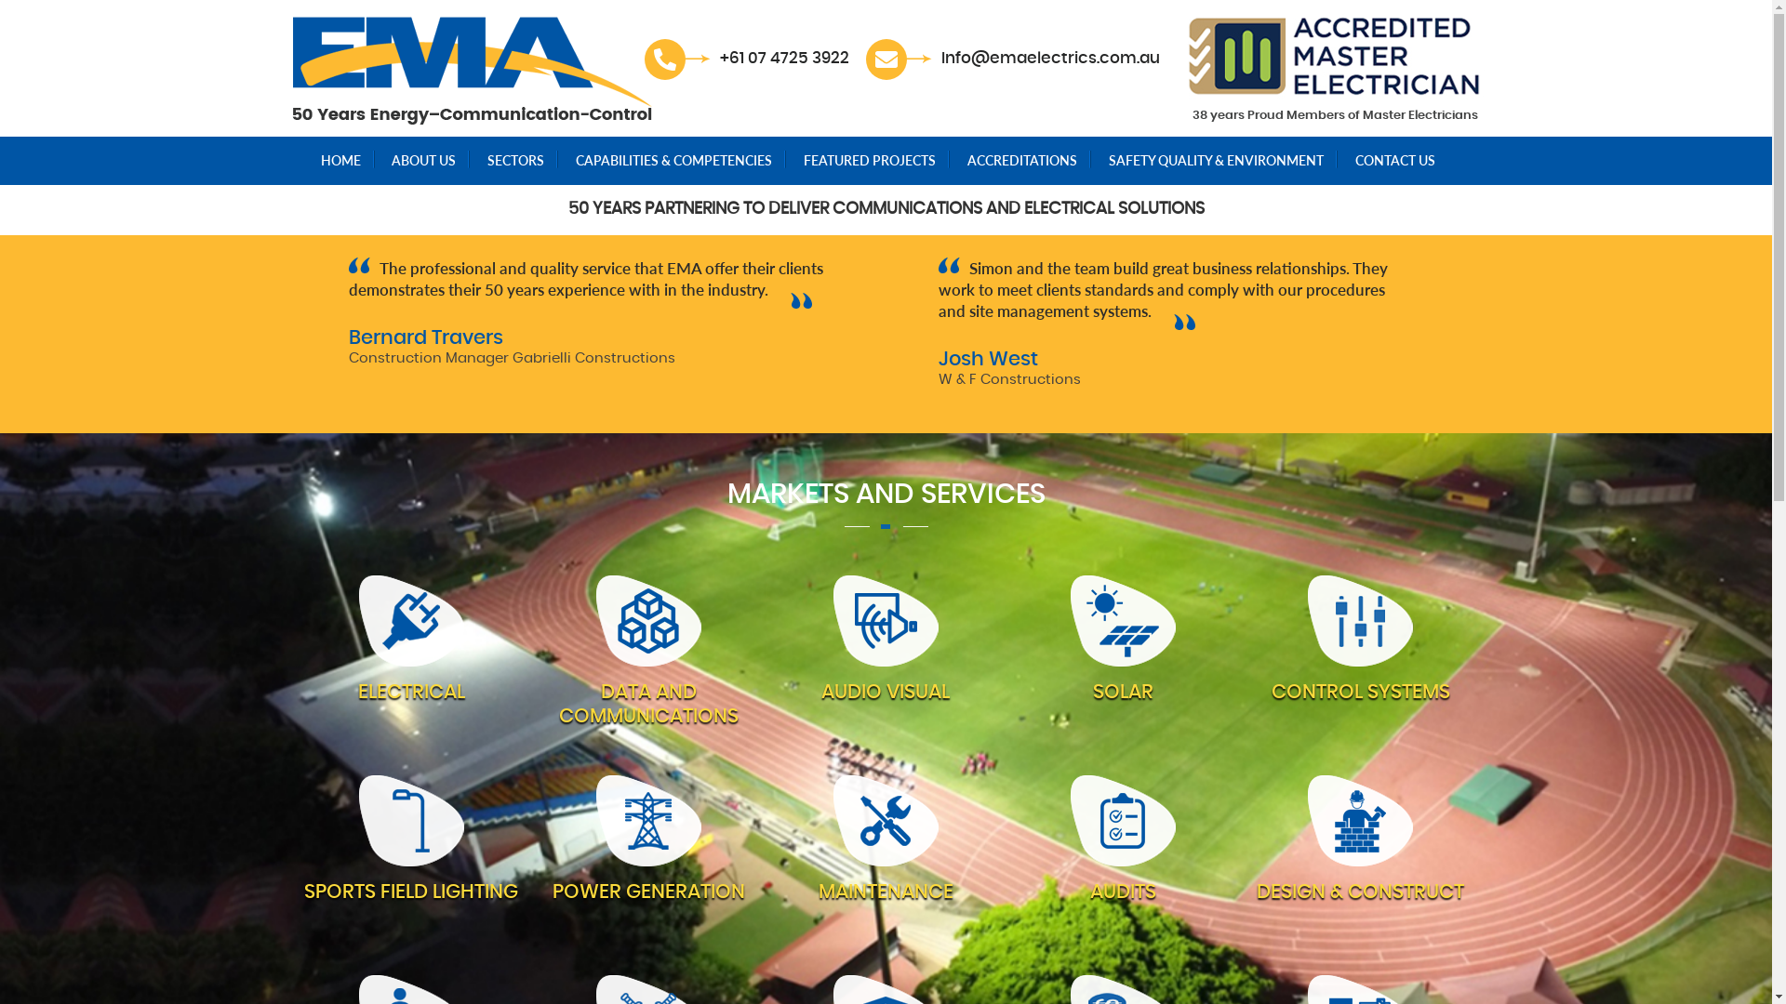 Image resolution: width=1786 pixels, height=1004 pixels. Describe the element at coordinates (886, 651) in the screenshot. I see `AUDIO VISUAL` at that location.